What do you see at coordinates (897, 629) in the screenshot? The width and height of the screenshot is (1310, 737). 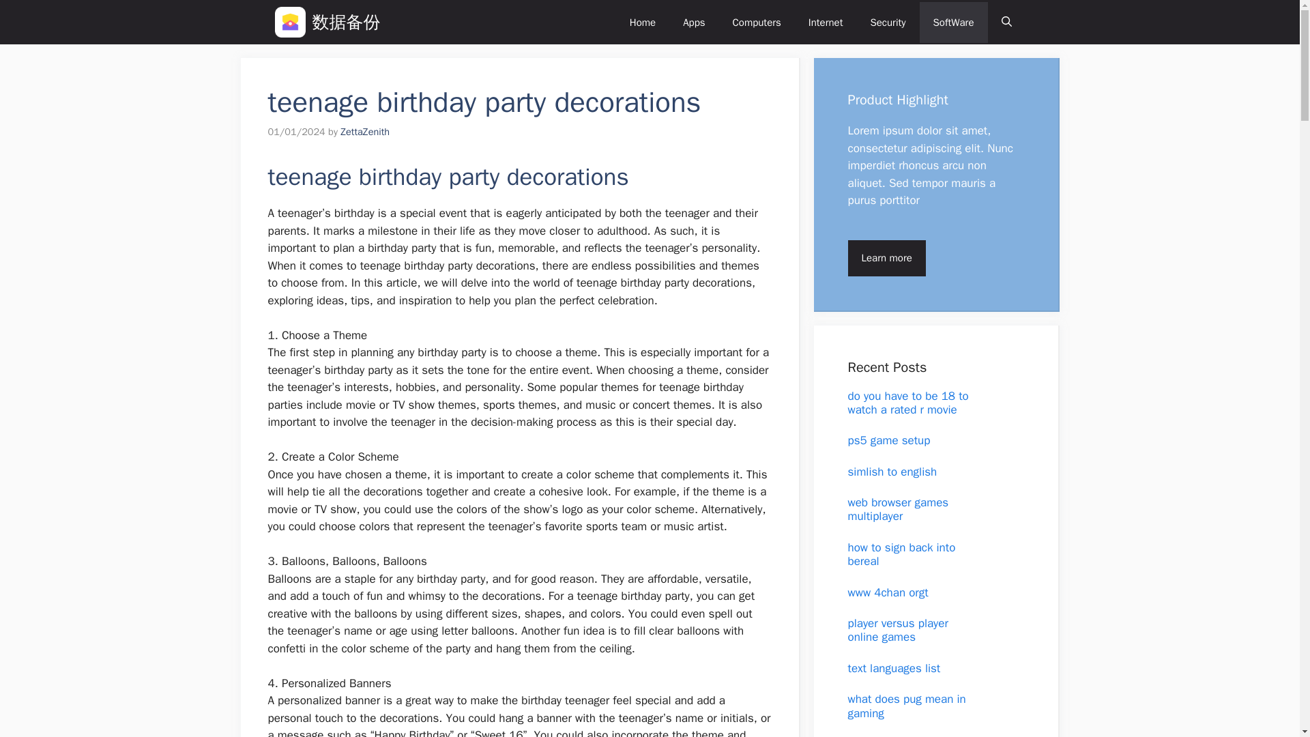 I see `player versus player online games` at bounding box center [897, 629].